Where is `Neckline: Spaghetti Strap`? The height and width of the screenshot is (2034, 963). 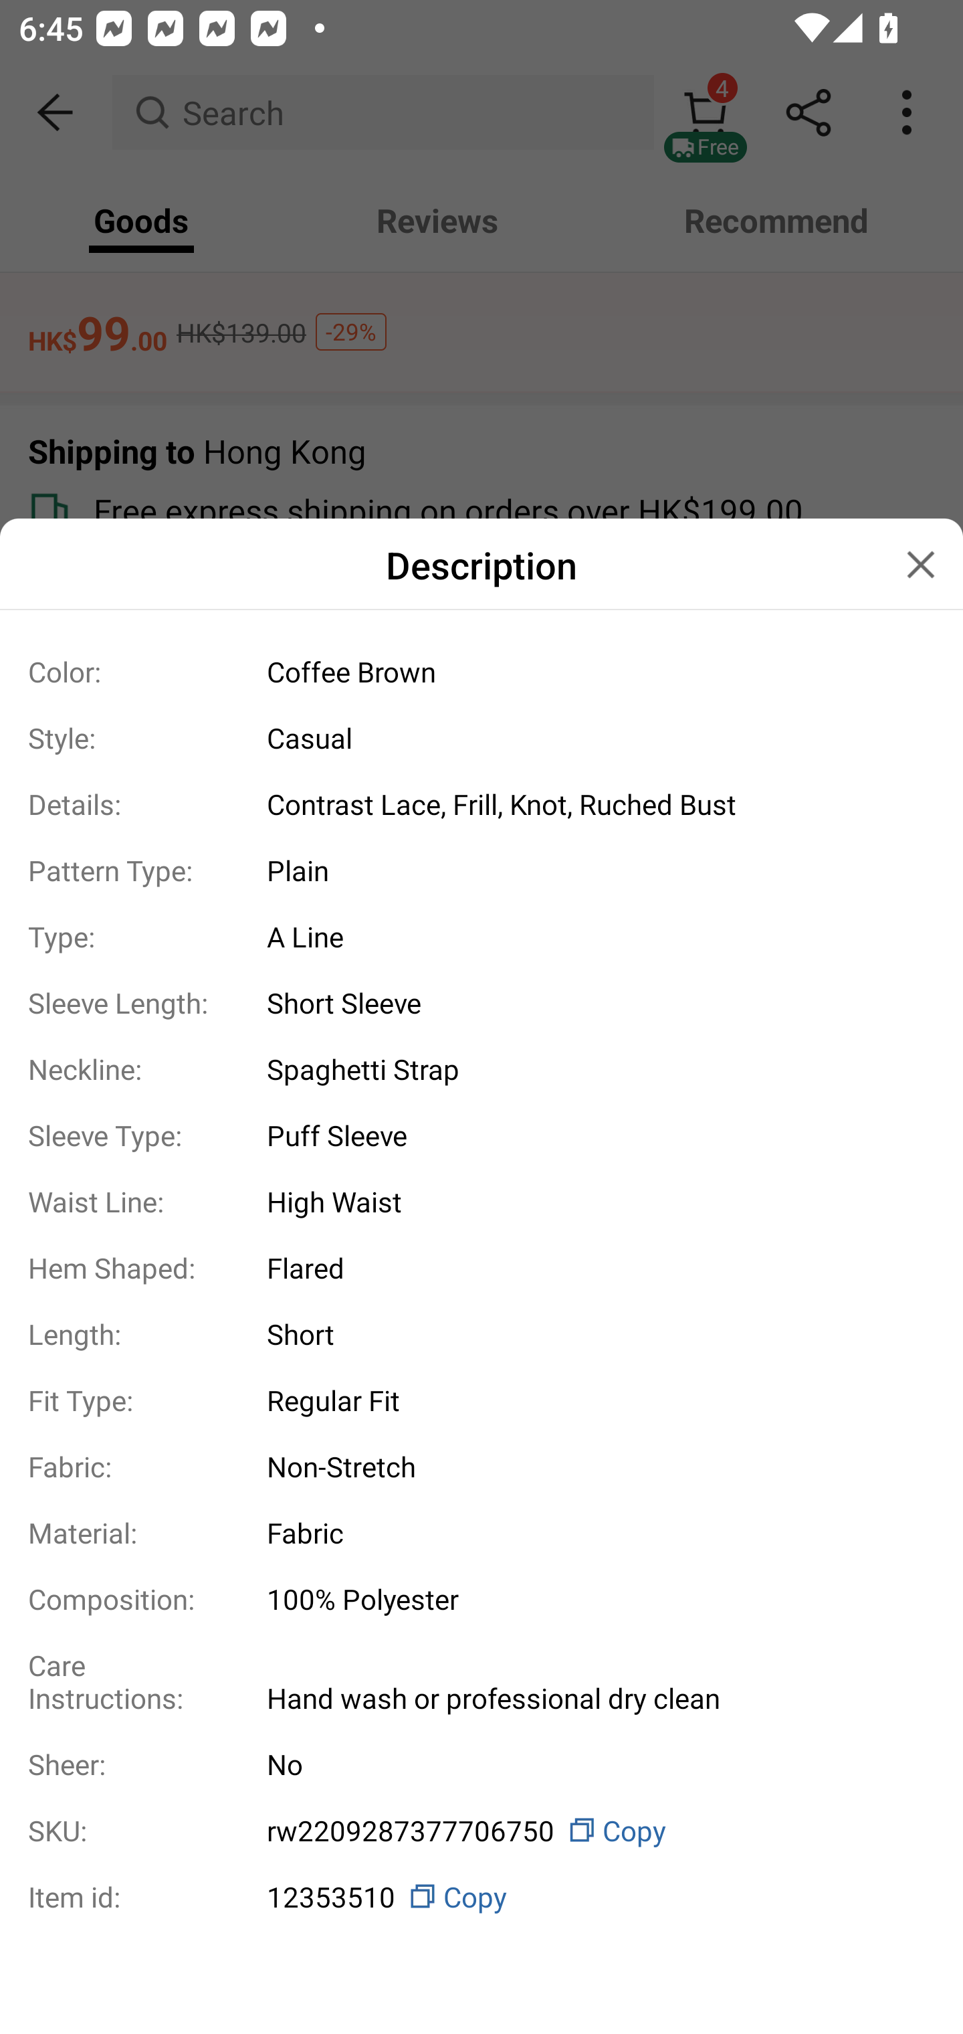 Neckline: Spaghetti Strap is located at coordinates (481, 1069).